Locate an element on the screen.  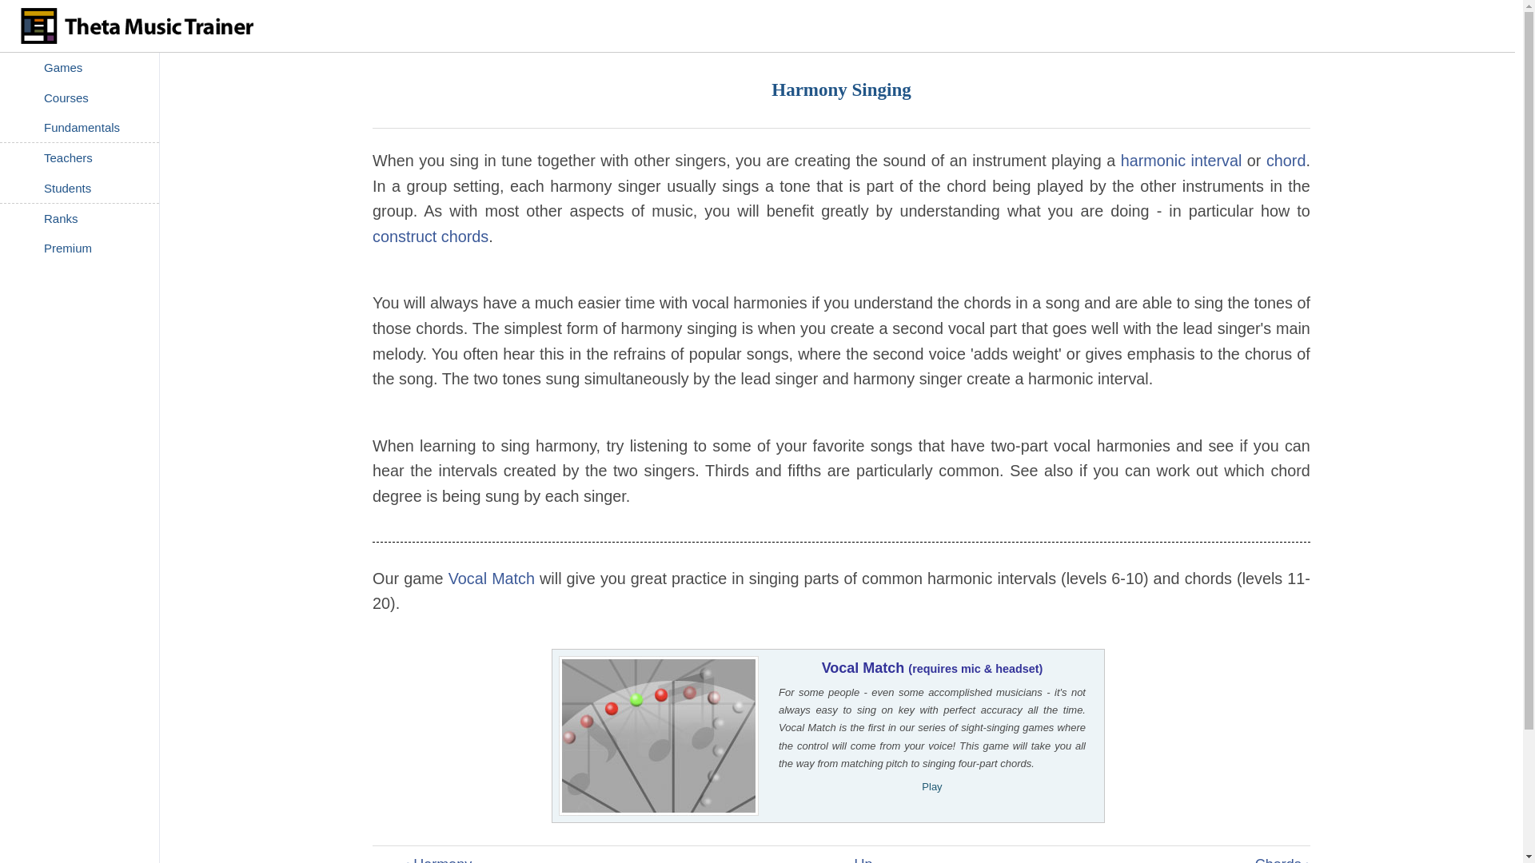
Games is located at coordinates (80, 67).